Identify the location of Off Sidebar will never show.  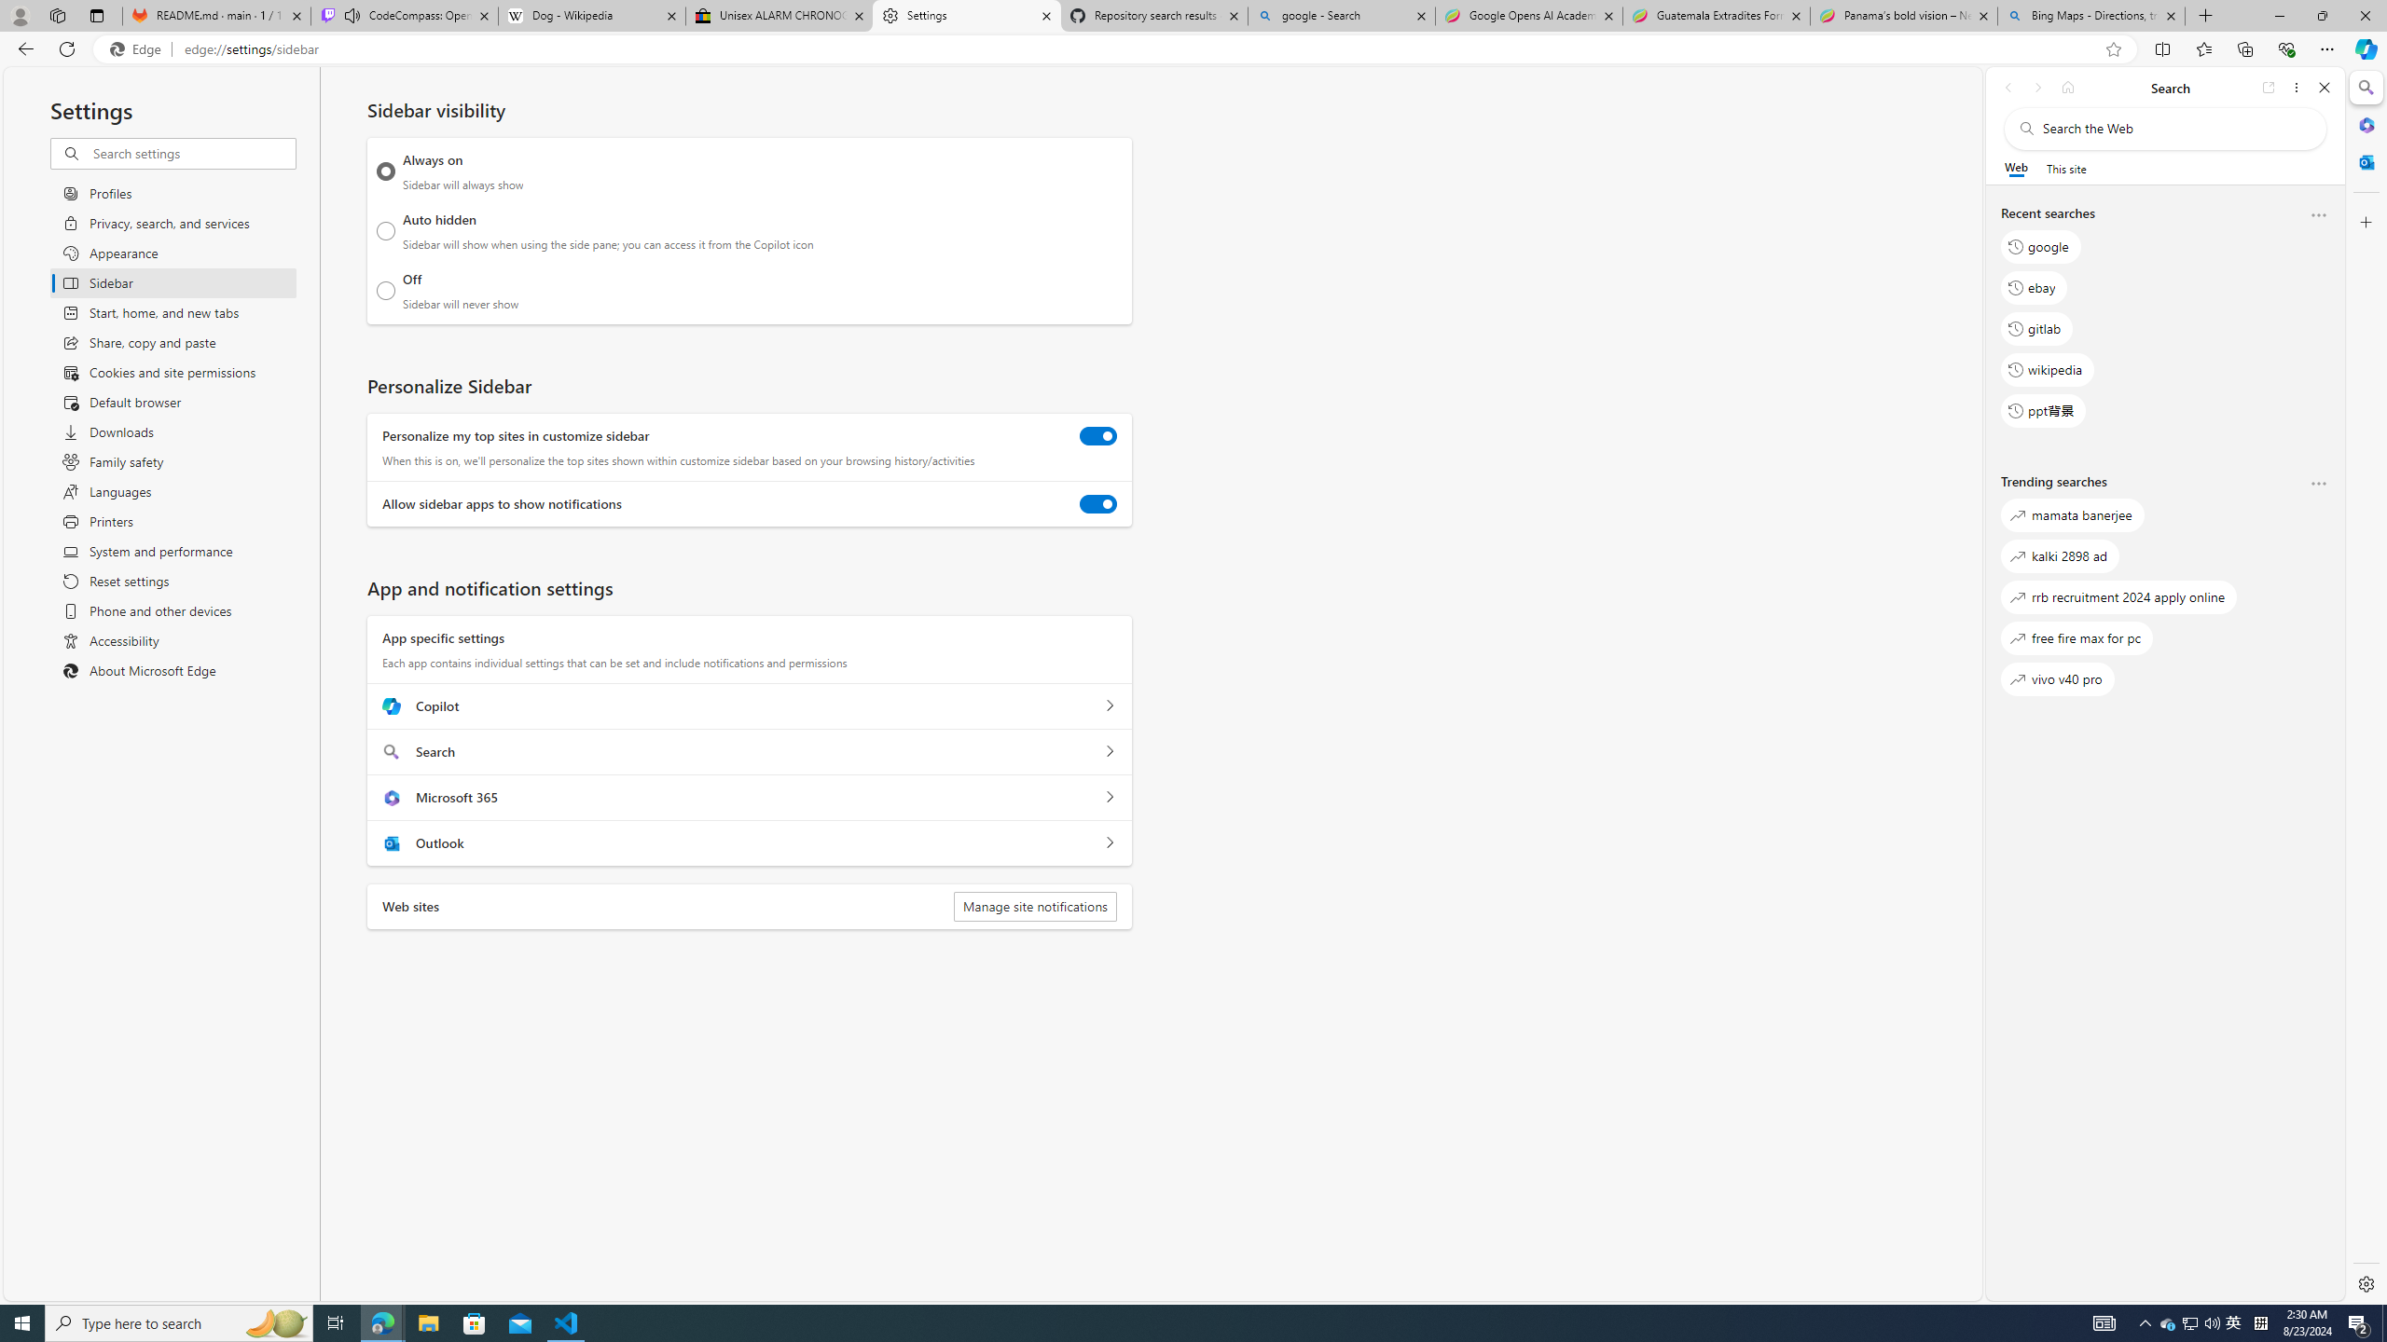
(386, 291).